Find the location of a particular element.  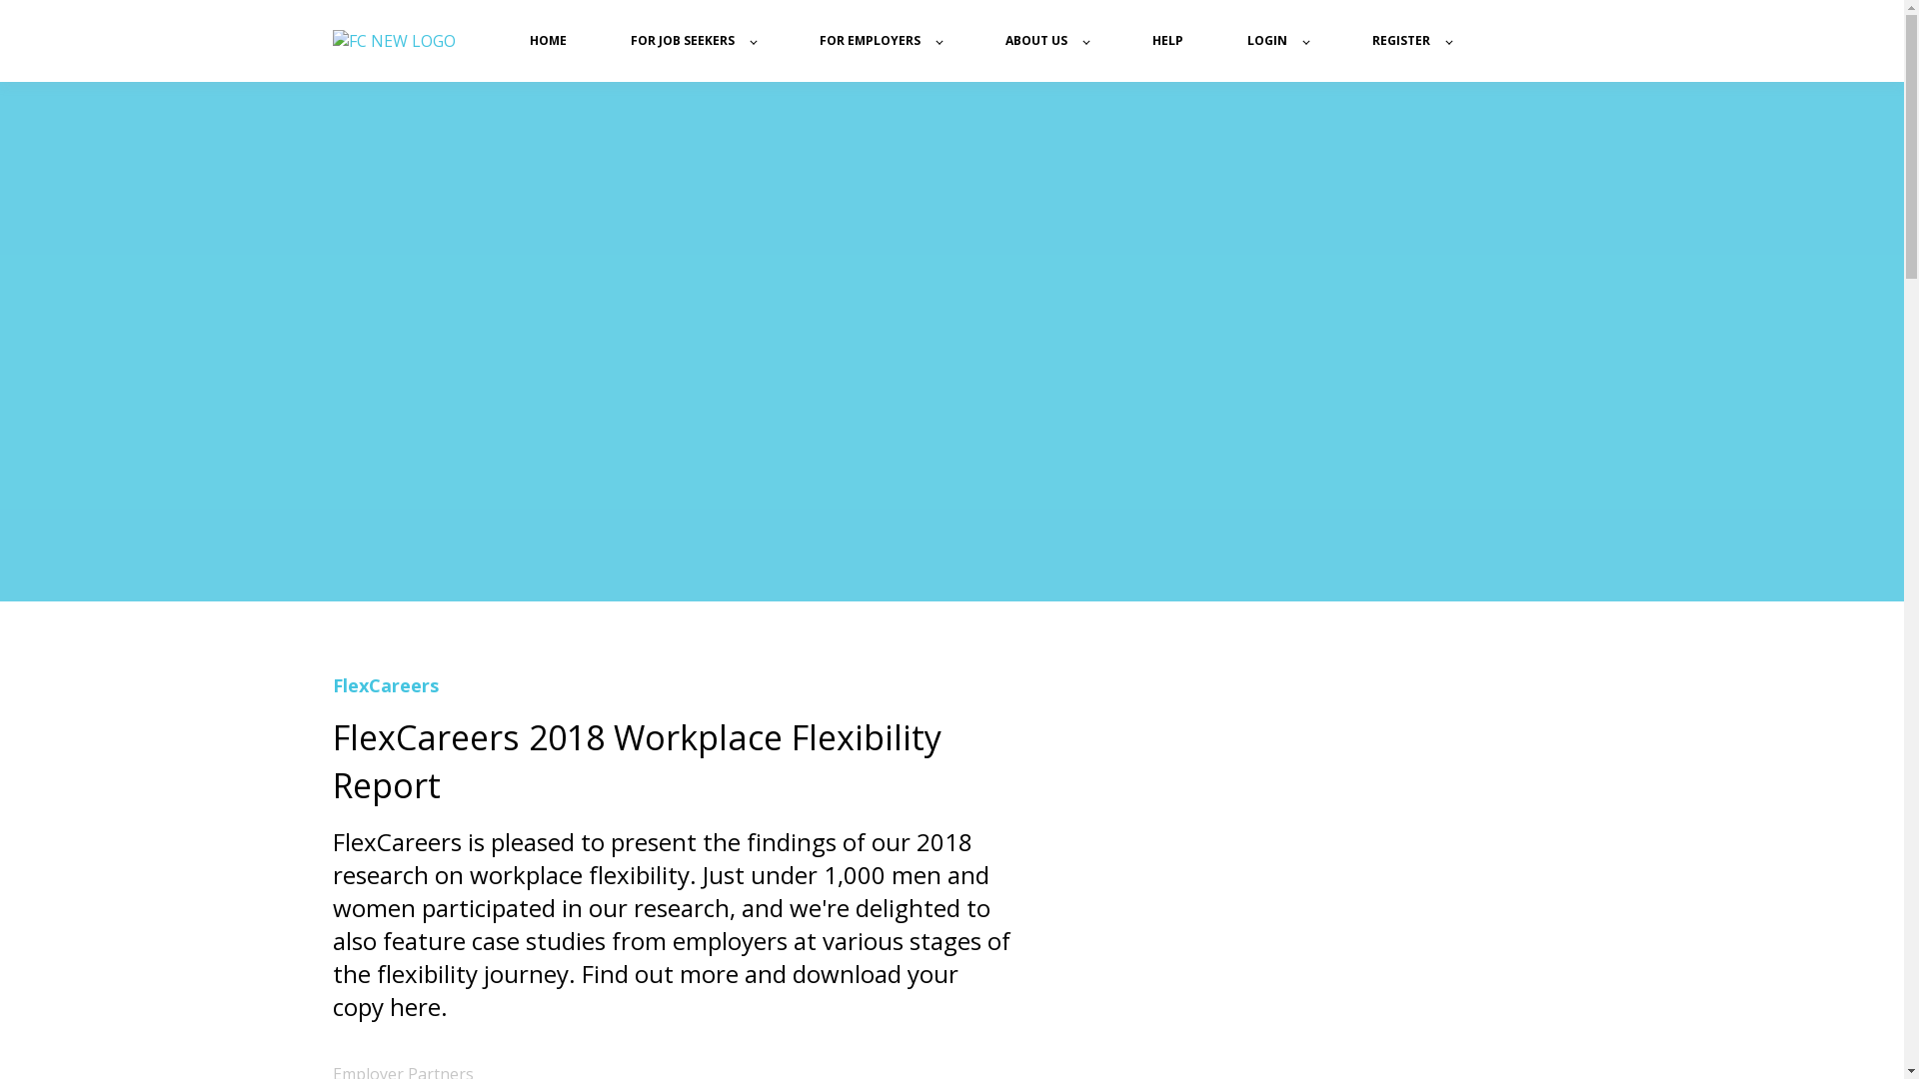

ABOUT US is located at coordinates (1047, 41).